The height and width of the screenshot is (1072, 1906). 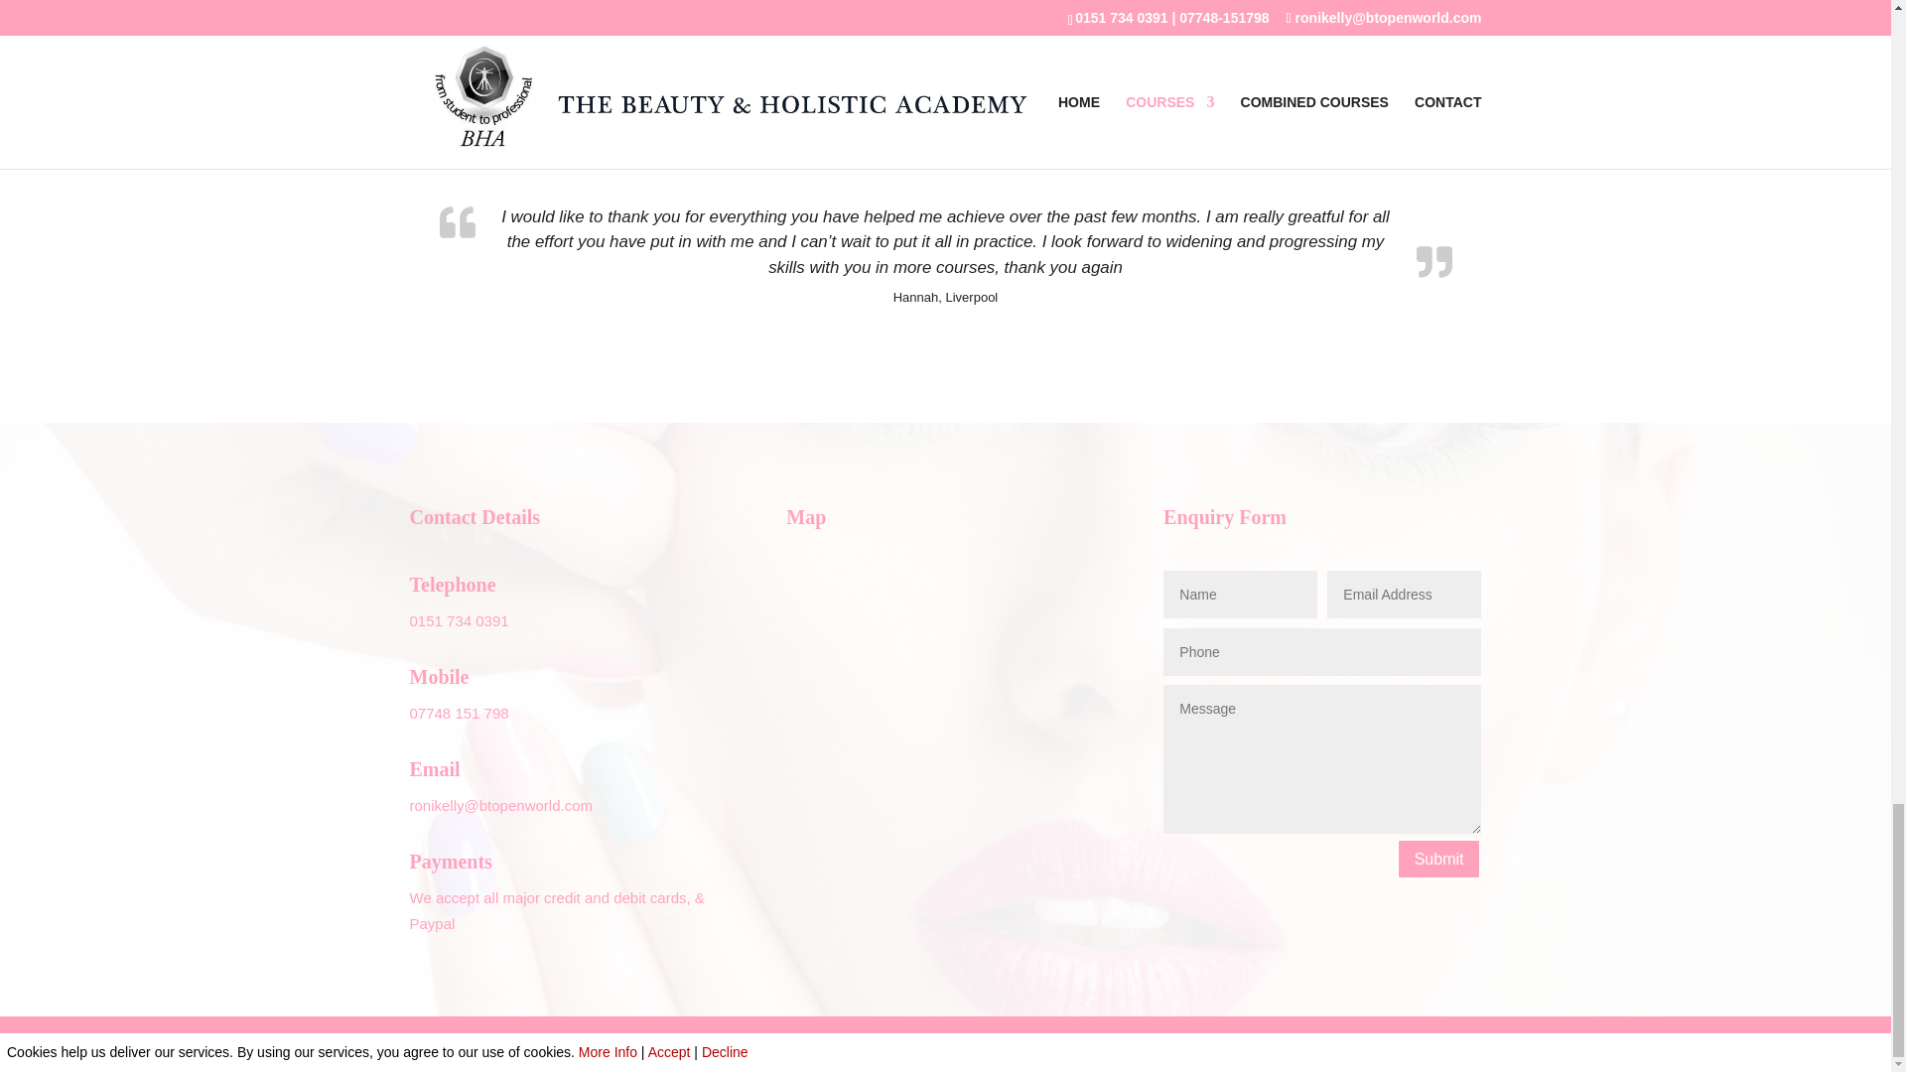 What do you see at coordinates (1439, 858) in the screenshot?
I see `Submit` at bounding box center [1439, 858].